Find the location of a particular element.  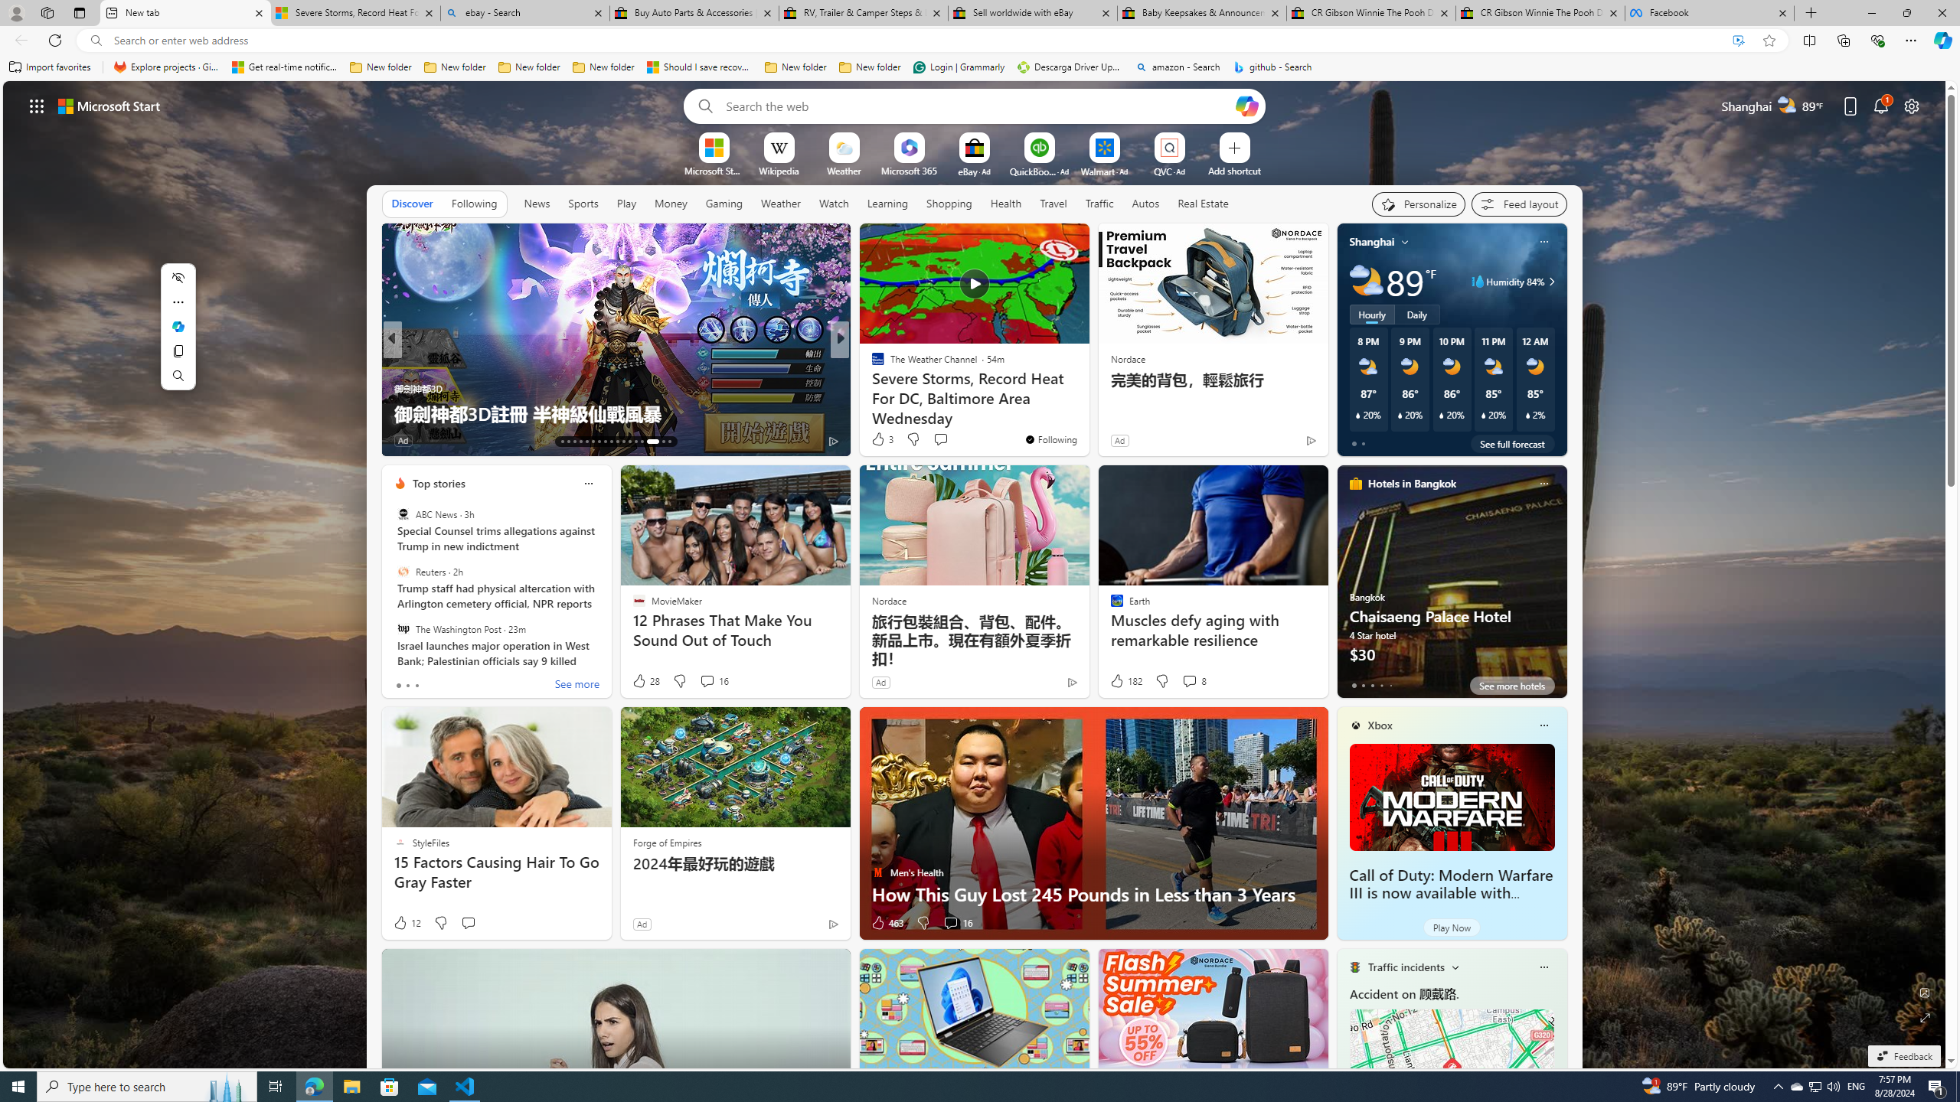

View comments 1 Comment is located at coordinates (474, 440).